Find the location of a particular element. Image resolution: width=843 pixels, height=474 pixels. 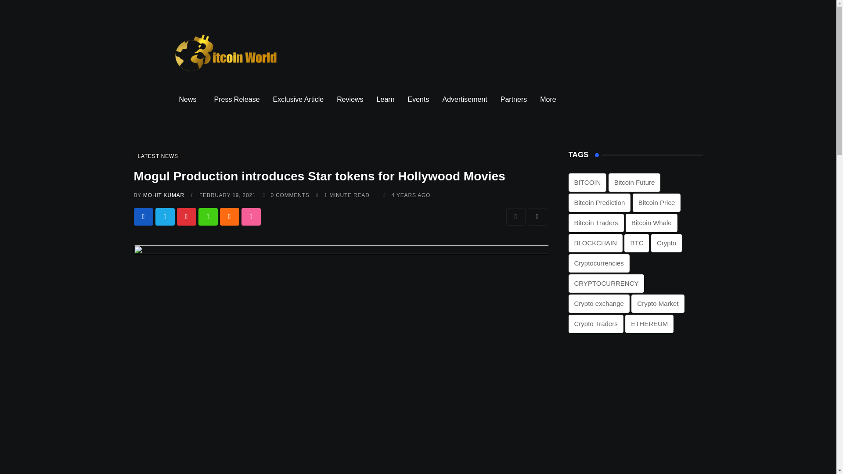

News is located at coordinates (190, 99).